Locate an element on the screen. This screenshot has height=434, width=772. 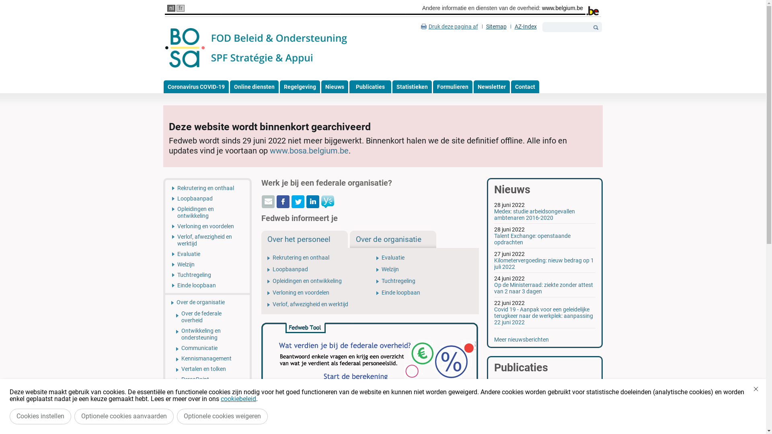
Talent Exchange: openstaande opdrachten is located at coordinates (532, 239).